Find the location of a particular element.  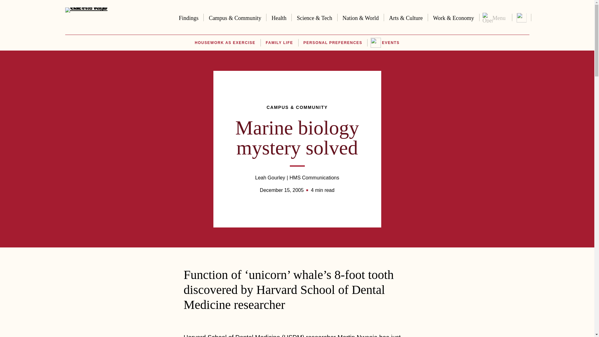

Findings is located at coordinates (188, 17).